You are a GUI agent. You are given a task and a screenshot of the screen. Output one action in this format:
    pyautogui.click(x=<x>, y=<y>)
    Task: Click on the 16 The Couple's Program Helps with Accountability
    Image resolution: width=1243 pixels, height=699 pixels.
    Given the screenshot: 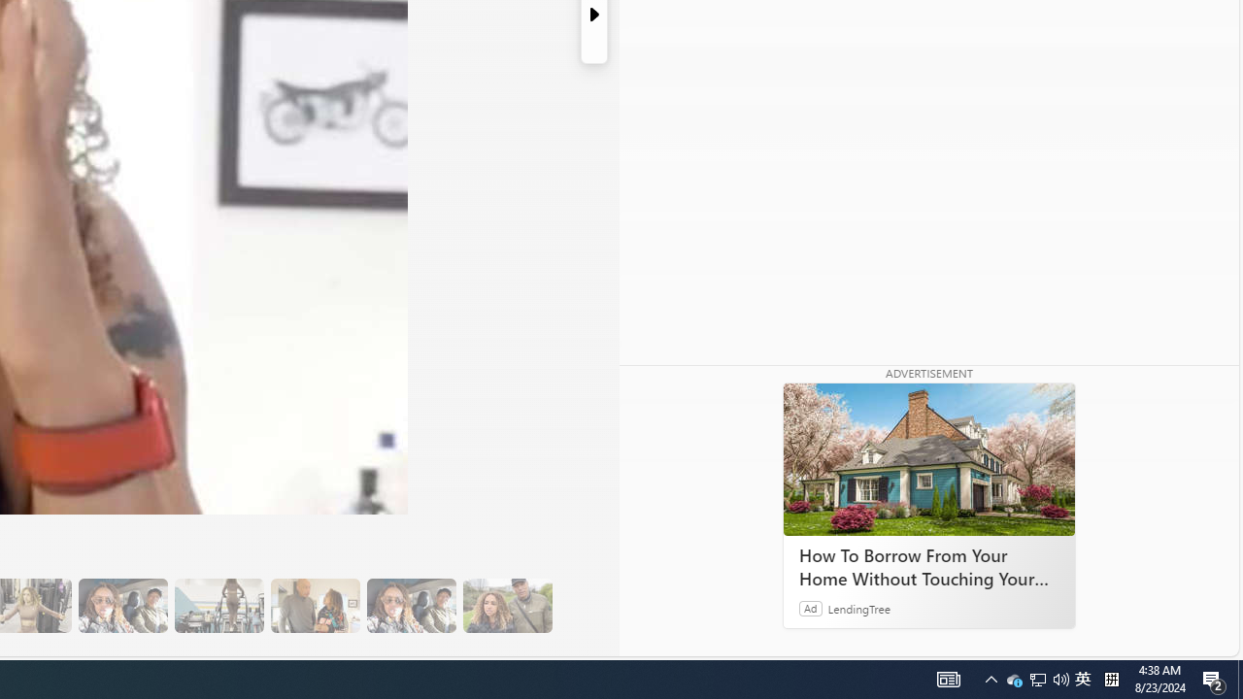 What is the action you would take?
    pyautogui.click(x=122, y=606)
    